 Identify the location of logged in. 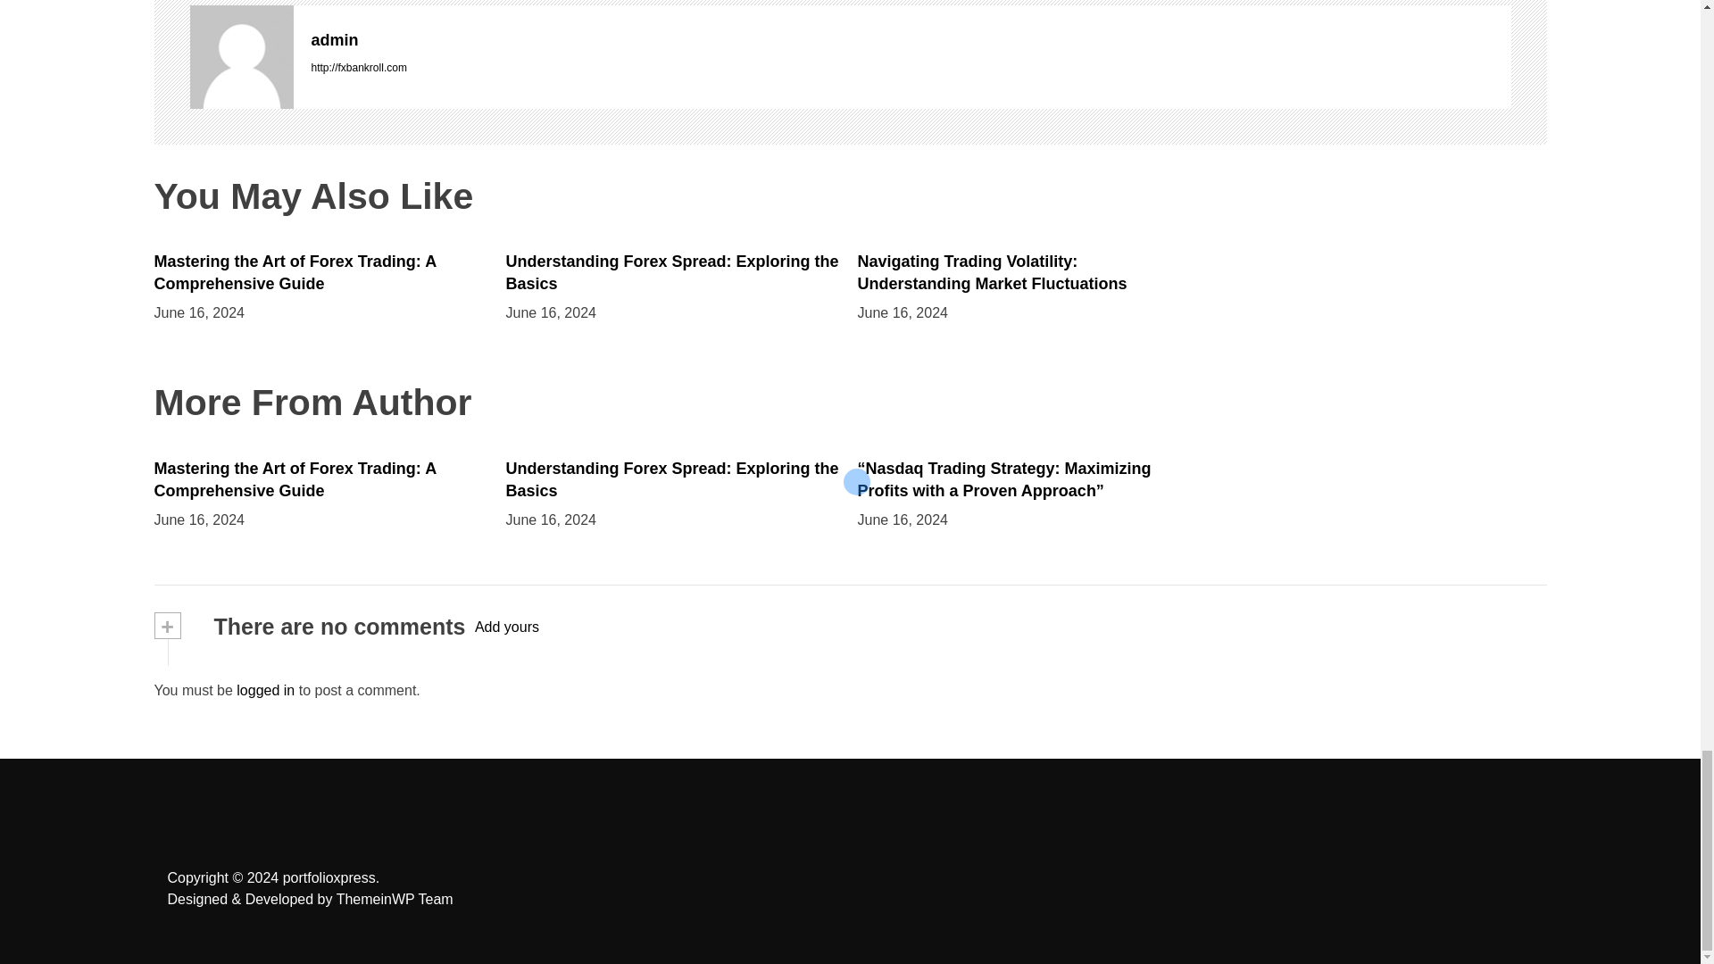
(265, 689).